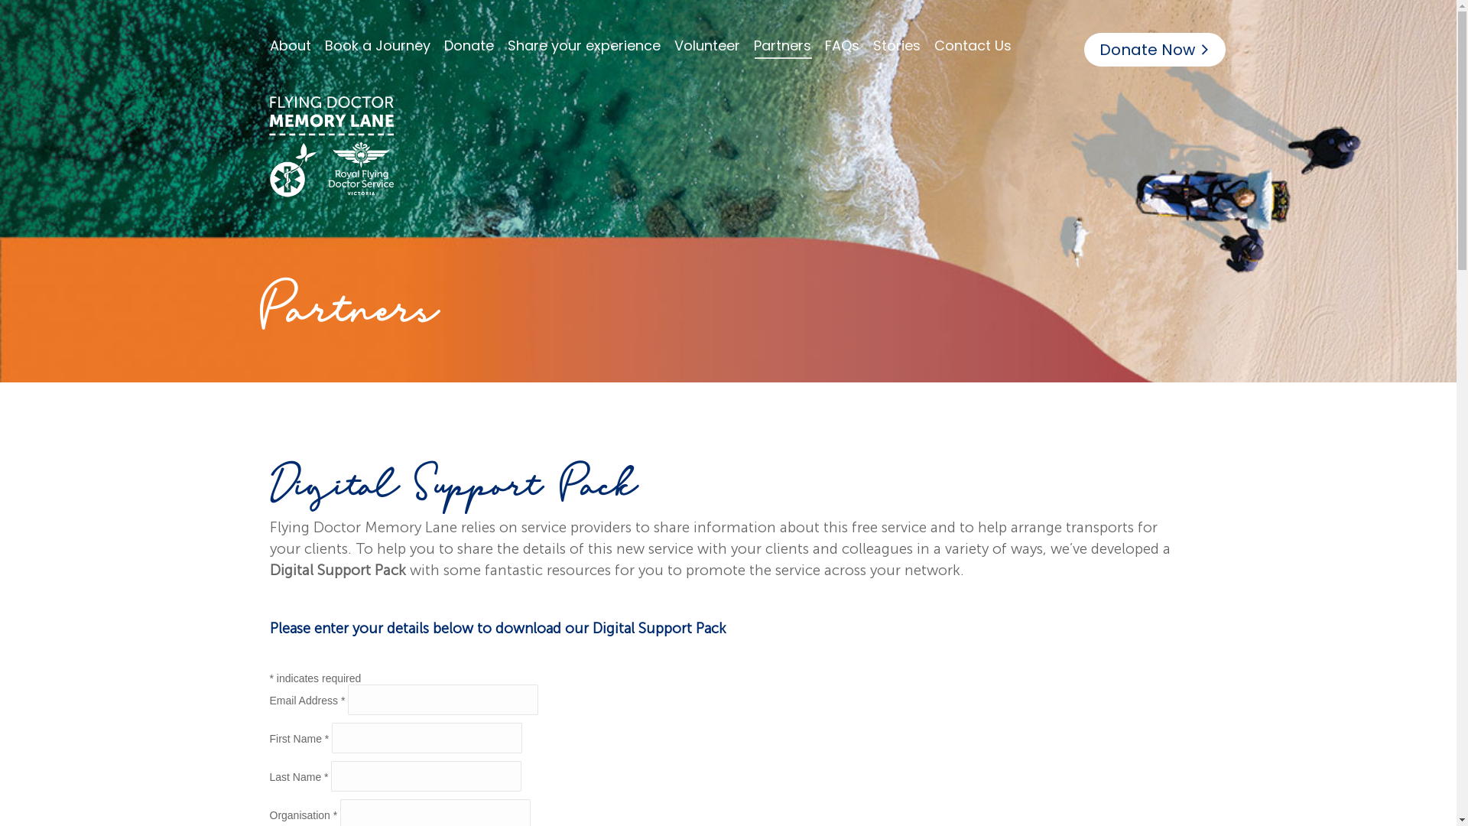 The height and width of the screenshot is (826, 1468). Describe the element at coordinates (974, 46) in the screenshot. I see `Contact Us` at that location.